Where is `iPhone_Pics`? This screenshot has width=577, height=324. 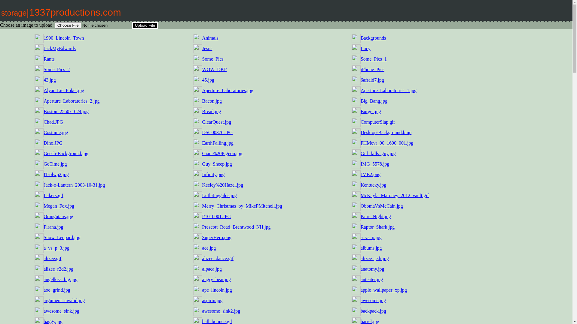 iPhone_Pics is located at coordinates (373, 70).